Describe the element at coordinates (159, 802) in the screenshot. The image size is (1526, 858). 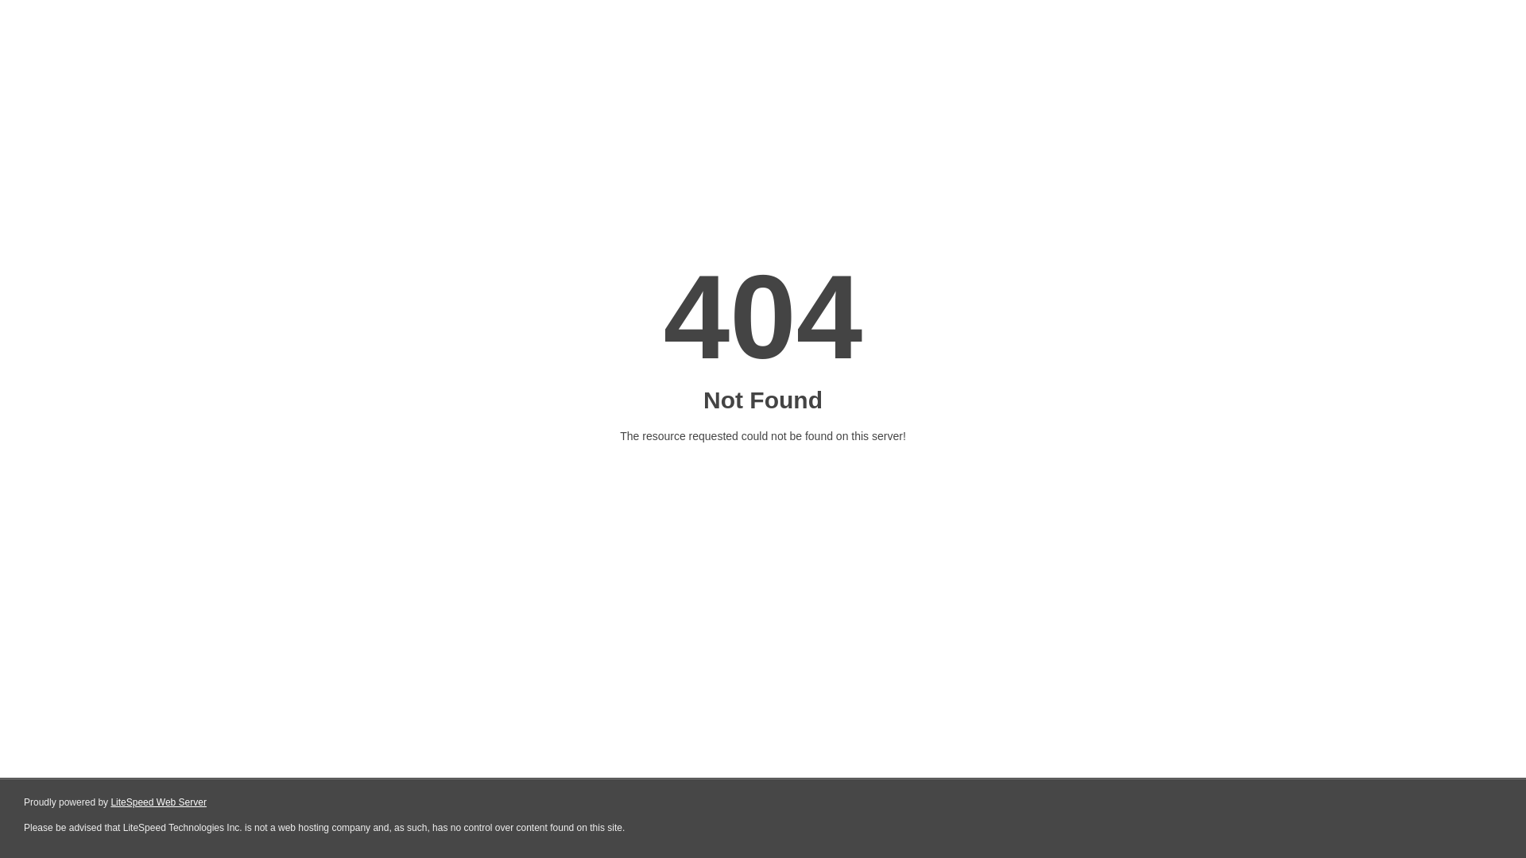
I see `LiteSpeed Web Server` at that location.